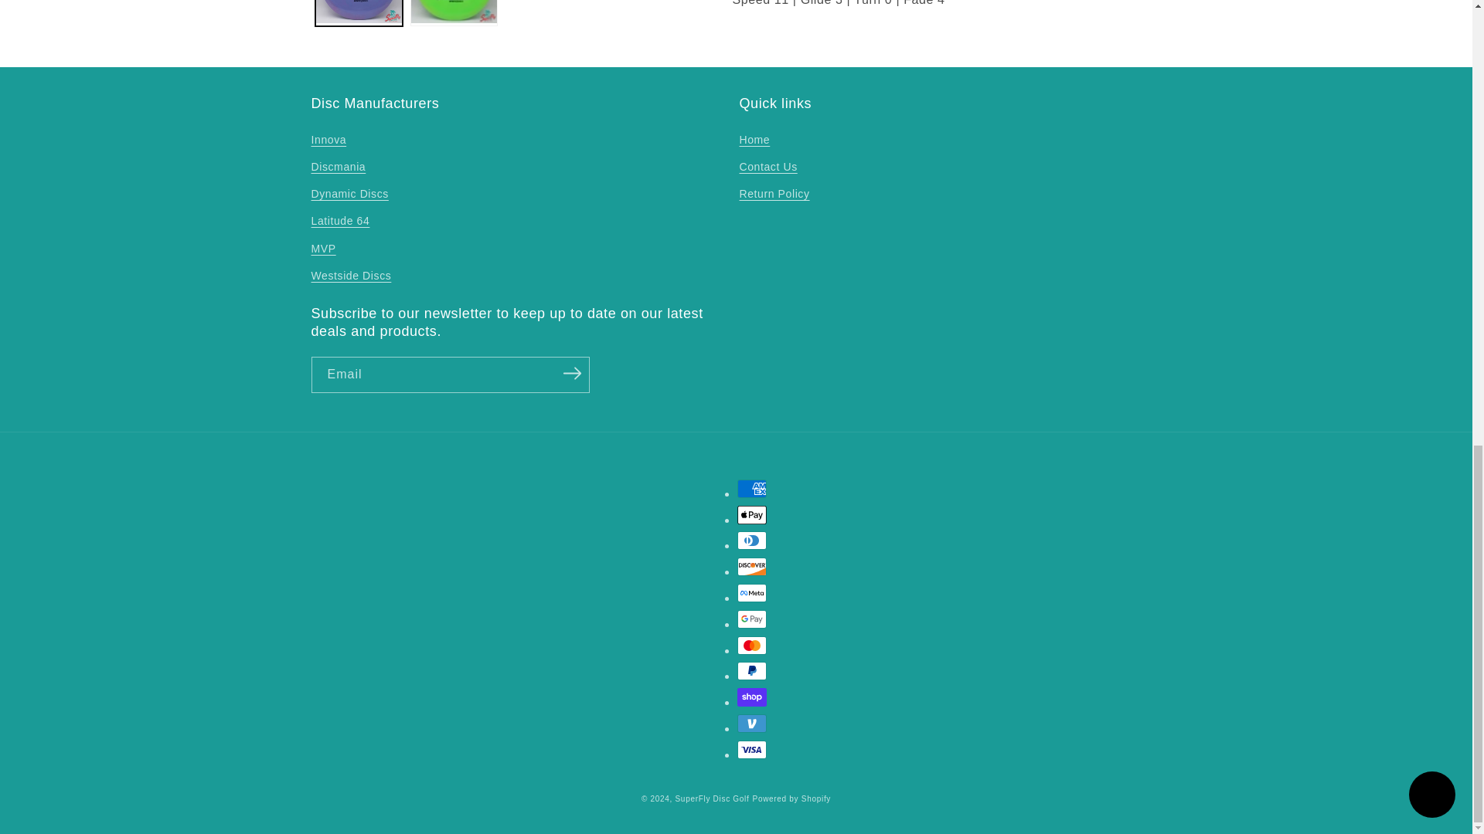 Image resolution: width=1484 pixels, height=834 pixels. I want to click on Mastercard, so click(752, 646).